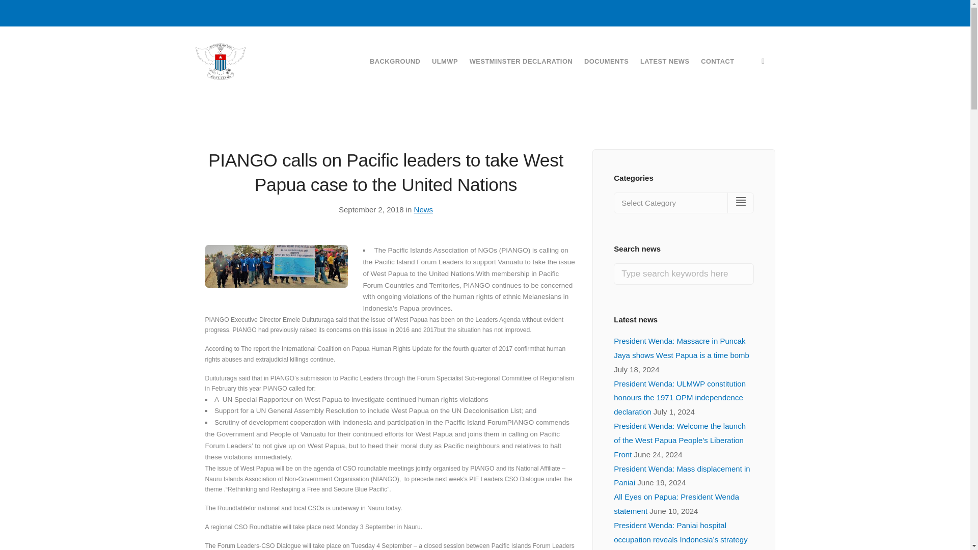 Image resolution: width=978 pixels, height=550 pixels. Describe the element at coordinates (665, 61) in the screenshot. I see `LATEST NEWS` at that location.